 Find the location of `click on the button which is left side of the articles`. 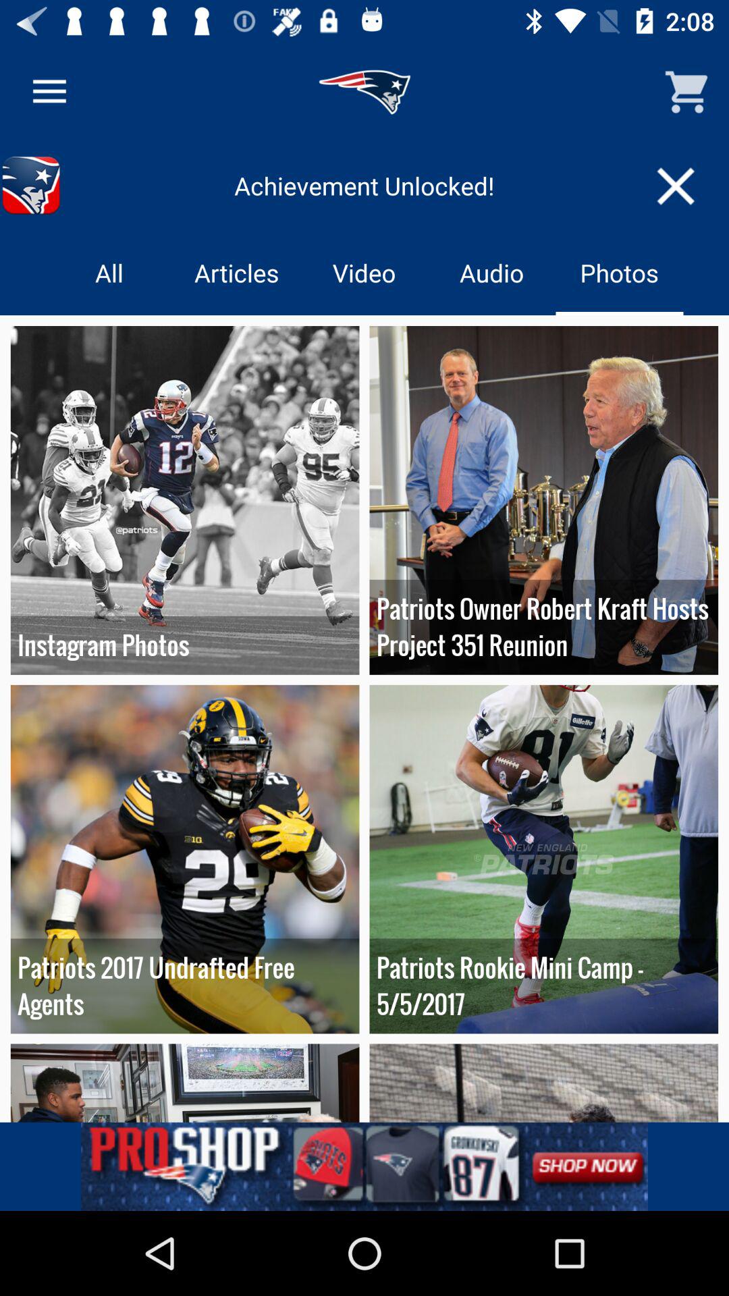

click on the button which is left side of the articles is located at coordinates (109, 273).